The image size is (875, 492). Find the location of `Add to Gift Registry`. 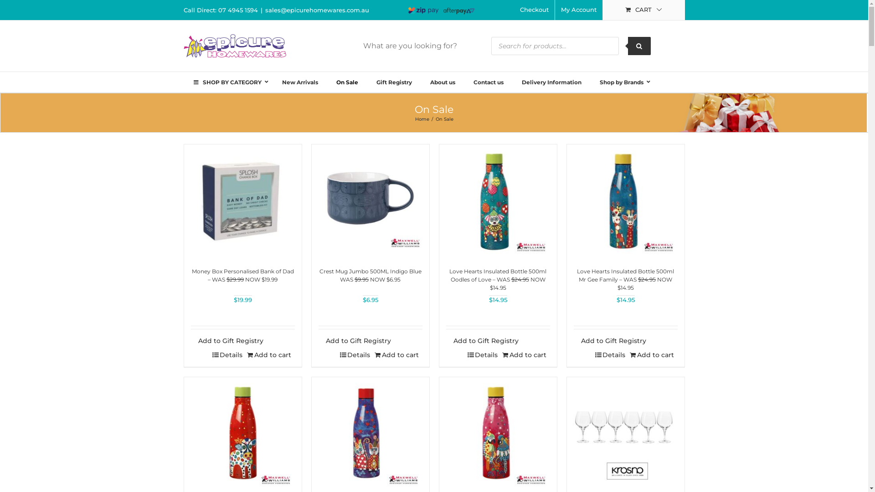

Add to Gift Registry is located at coordinates (610, 343).